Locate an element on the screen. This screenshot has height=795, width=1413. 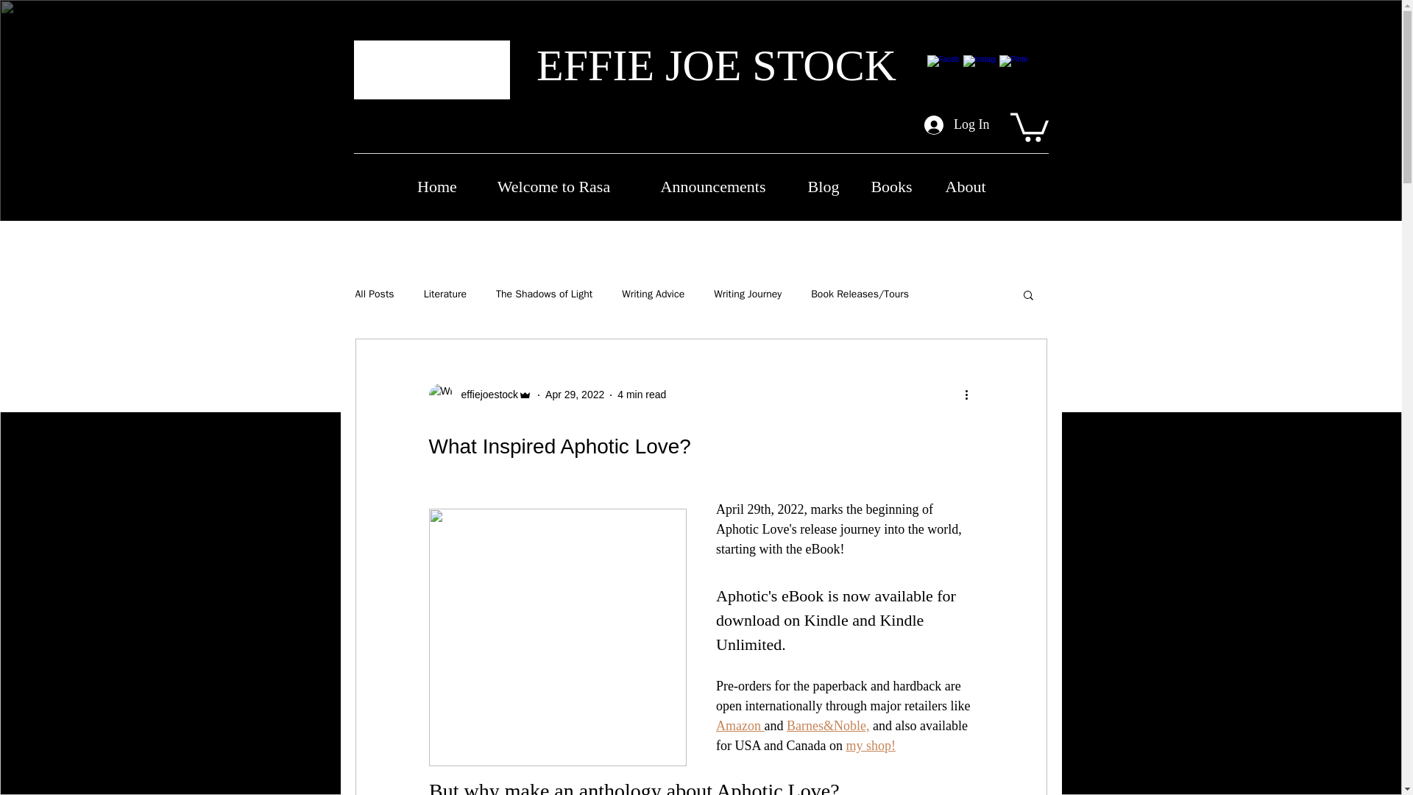
The Shadows of Light is located at coordinates (543, 294).